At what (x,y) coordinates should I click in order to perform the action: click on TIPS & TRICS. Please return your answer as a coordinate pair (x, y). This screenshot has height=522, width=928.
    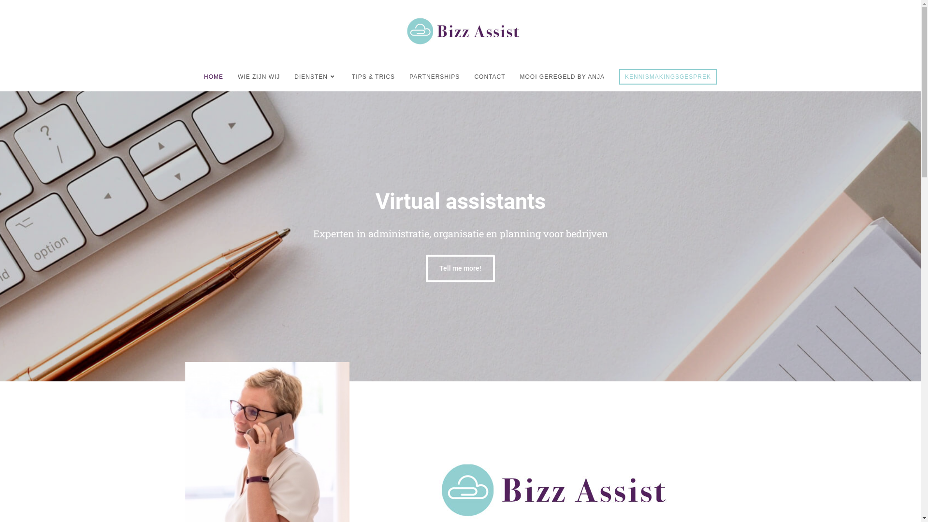
    Looking at the image, I should click on (373, 77).